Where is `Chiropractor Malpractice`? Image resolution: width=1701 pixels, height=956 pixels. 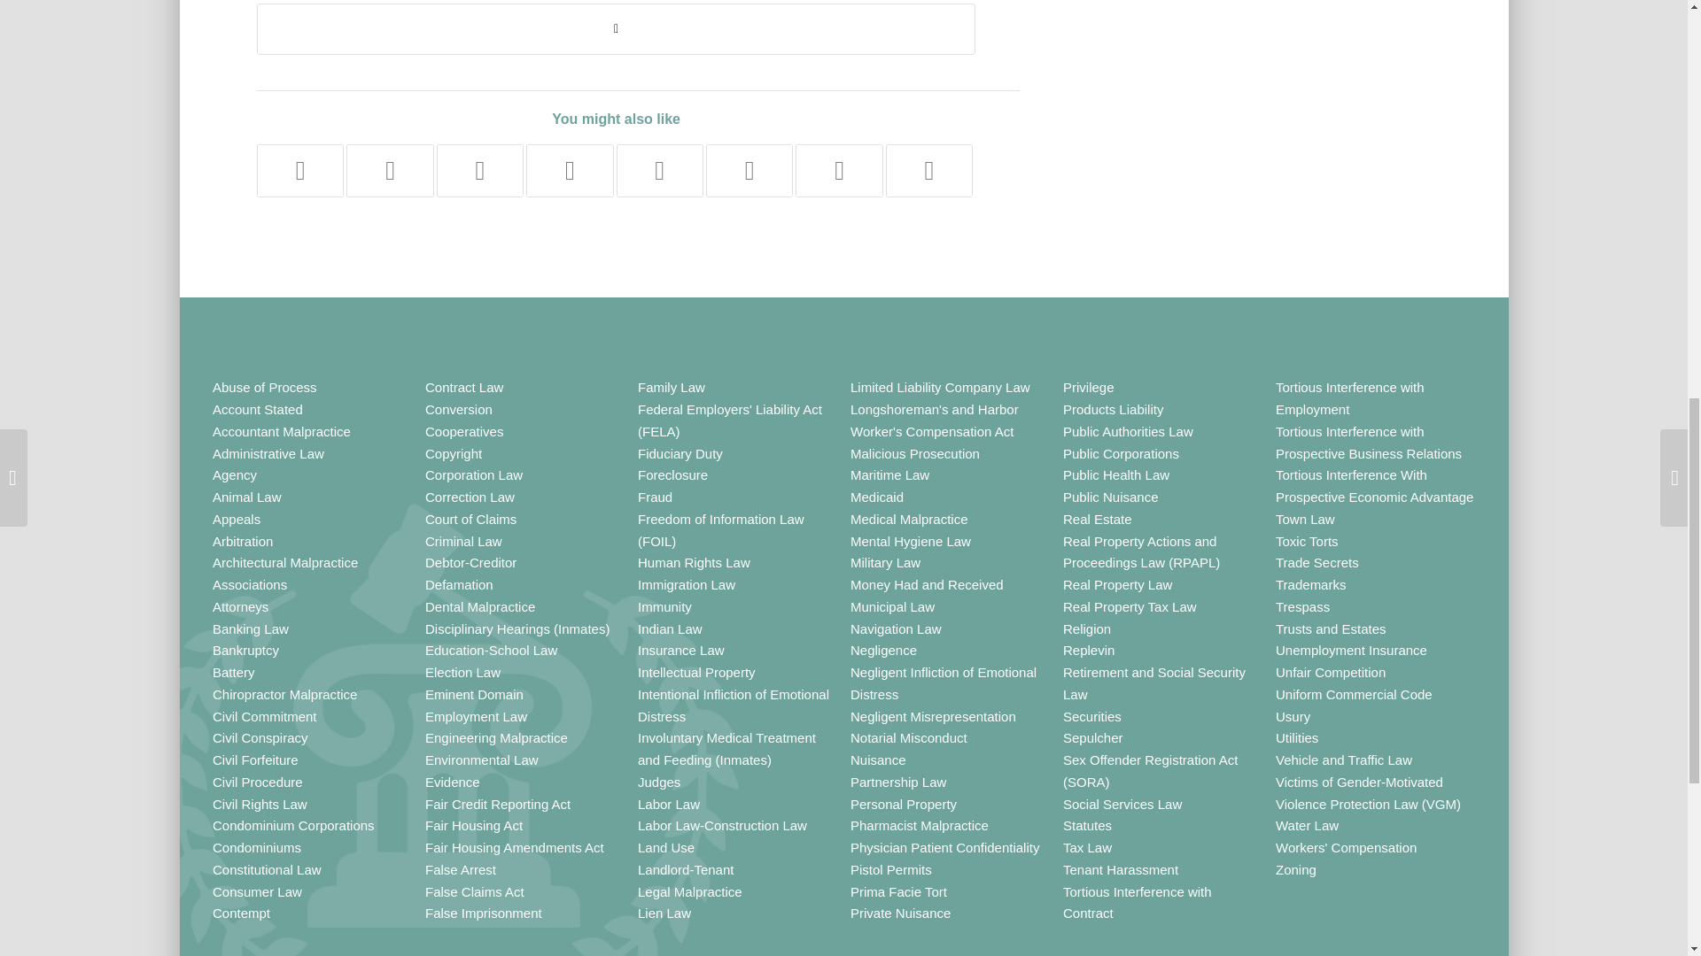
Chiropractor Malpractice is located at coordinates (285, 694).